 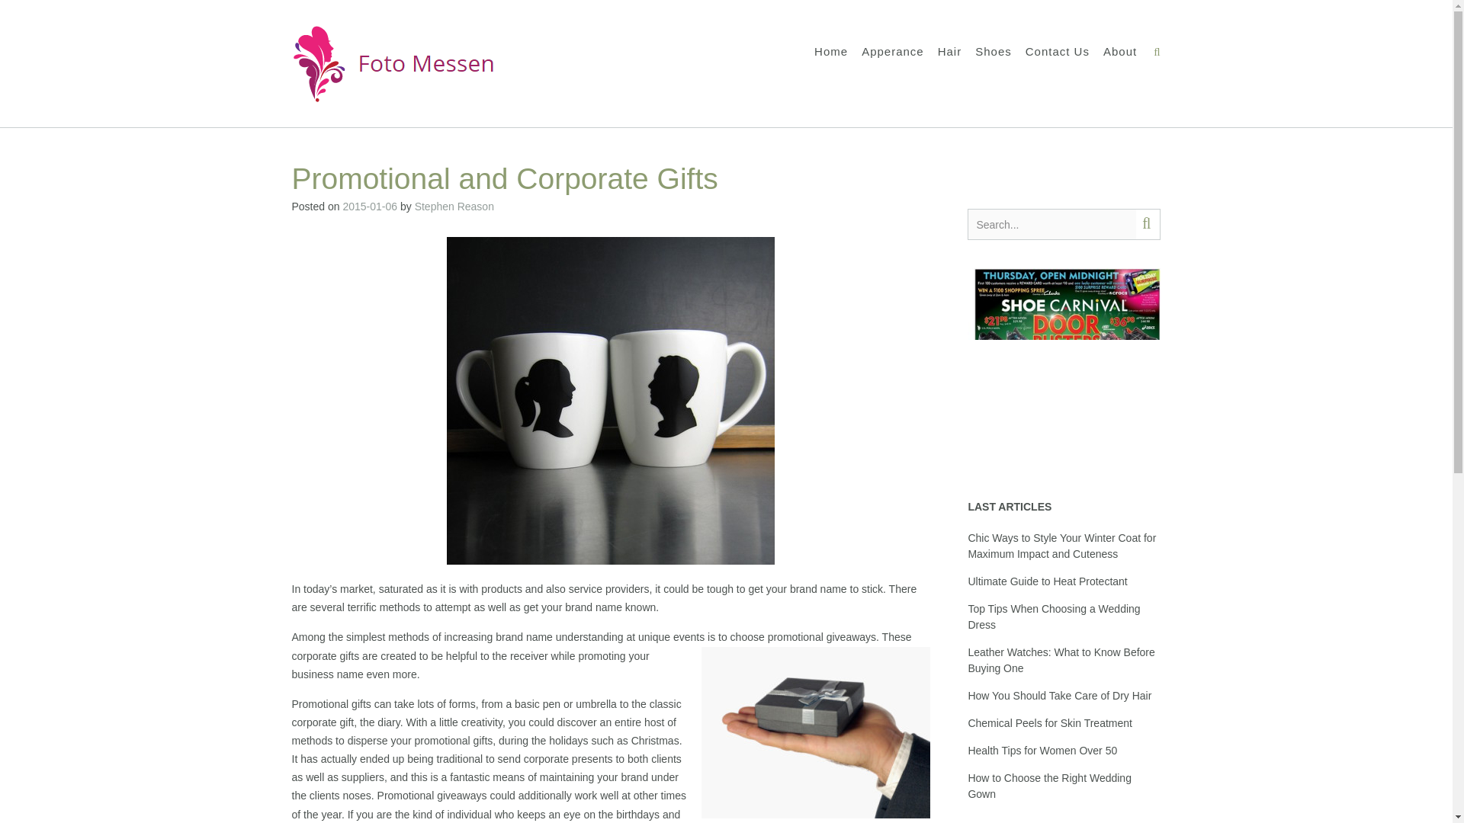 I want to click on Shoes, so click(x=993, y=52).